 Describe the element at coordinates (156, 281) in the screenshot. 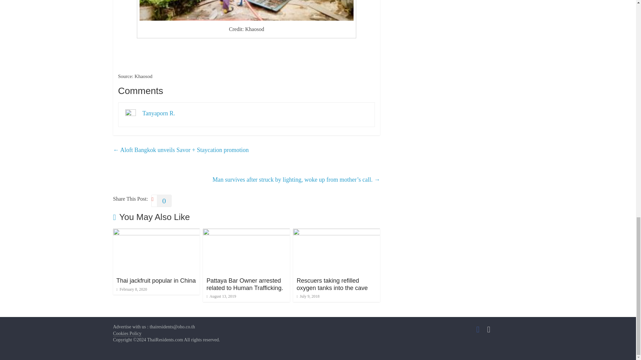

I see `Thai jackfruit popular in China` at that location.